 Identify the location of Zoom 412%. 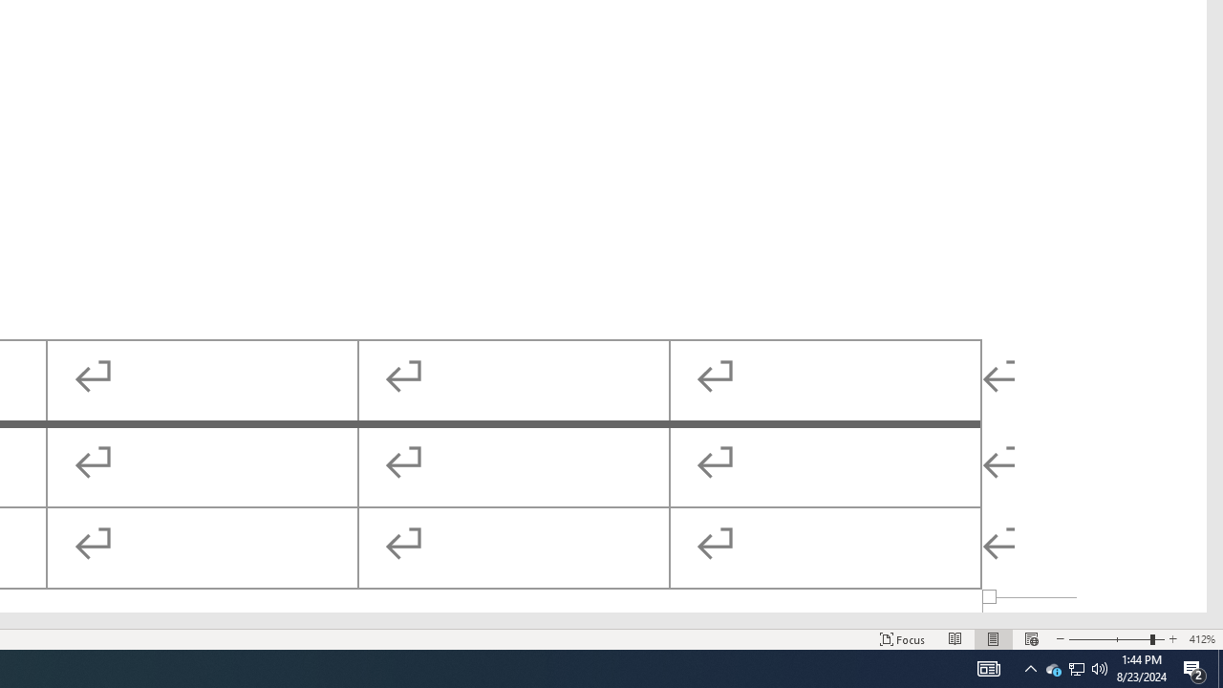
(1202, 638).